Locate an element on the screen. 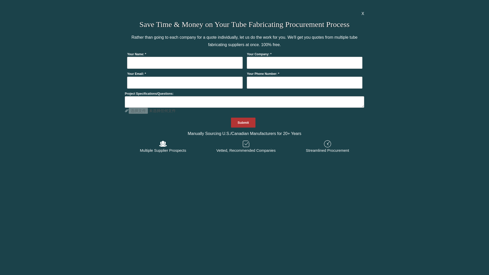 This screenshot has height=275, width=489. Steel Service Centers is located at coordinates (220, 197).